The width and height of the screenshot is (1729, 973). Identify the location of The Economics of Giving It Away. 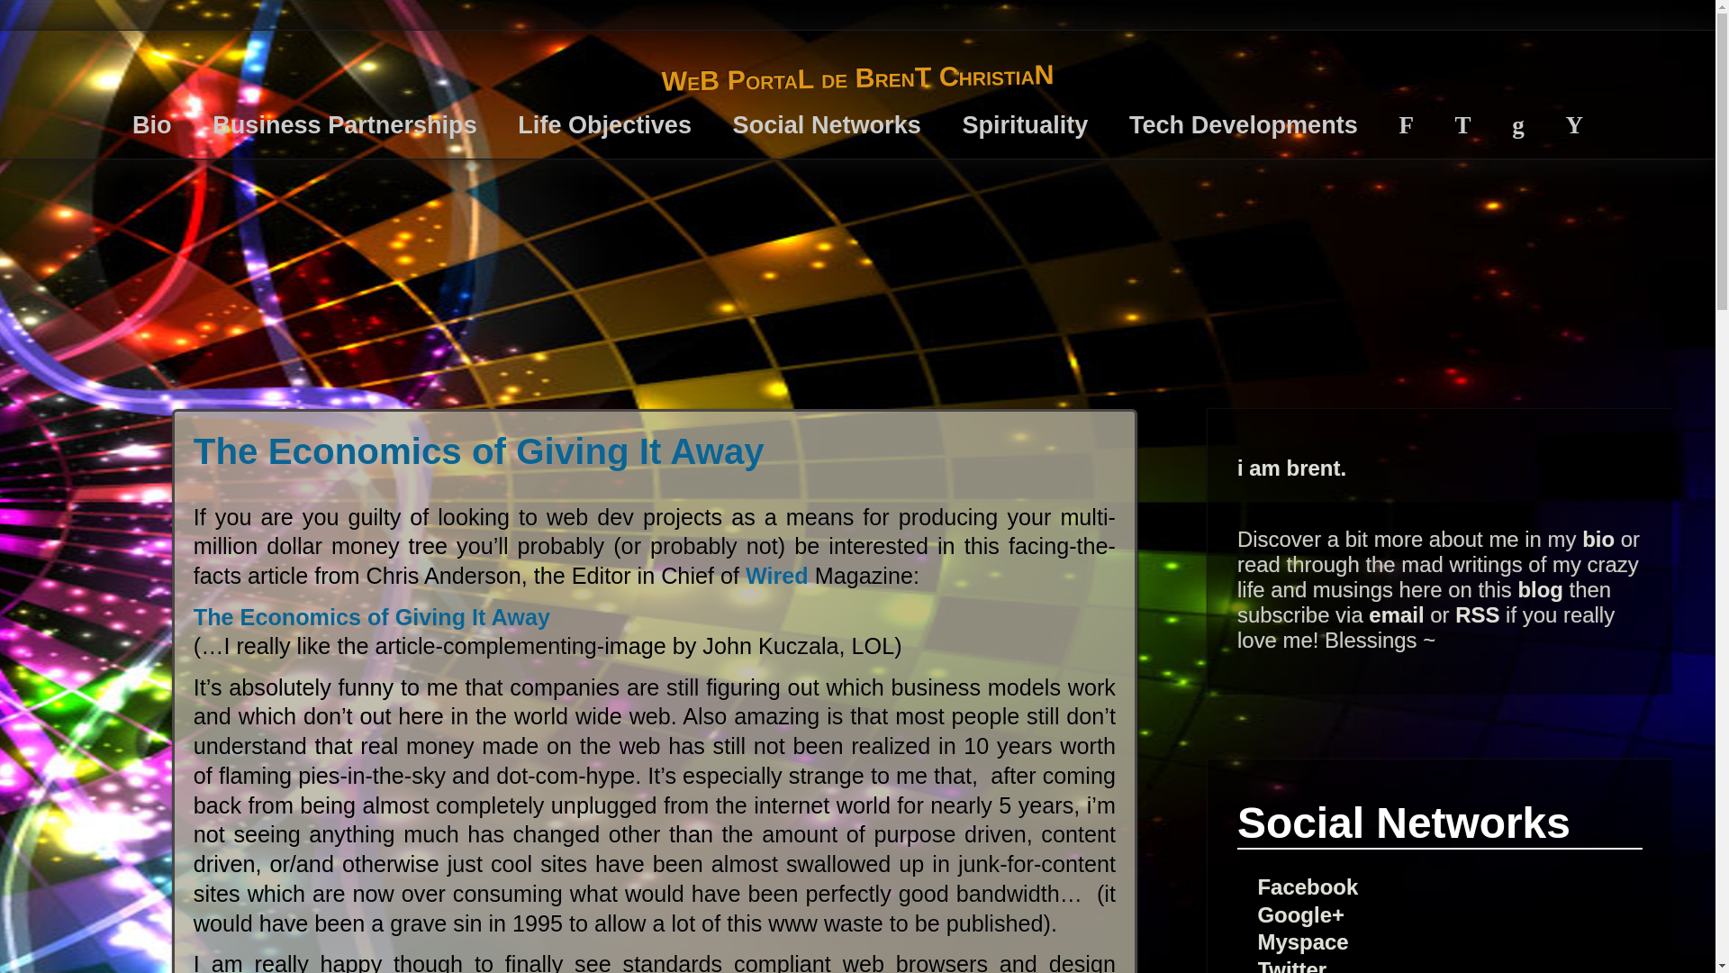
(479, 450).